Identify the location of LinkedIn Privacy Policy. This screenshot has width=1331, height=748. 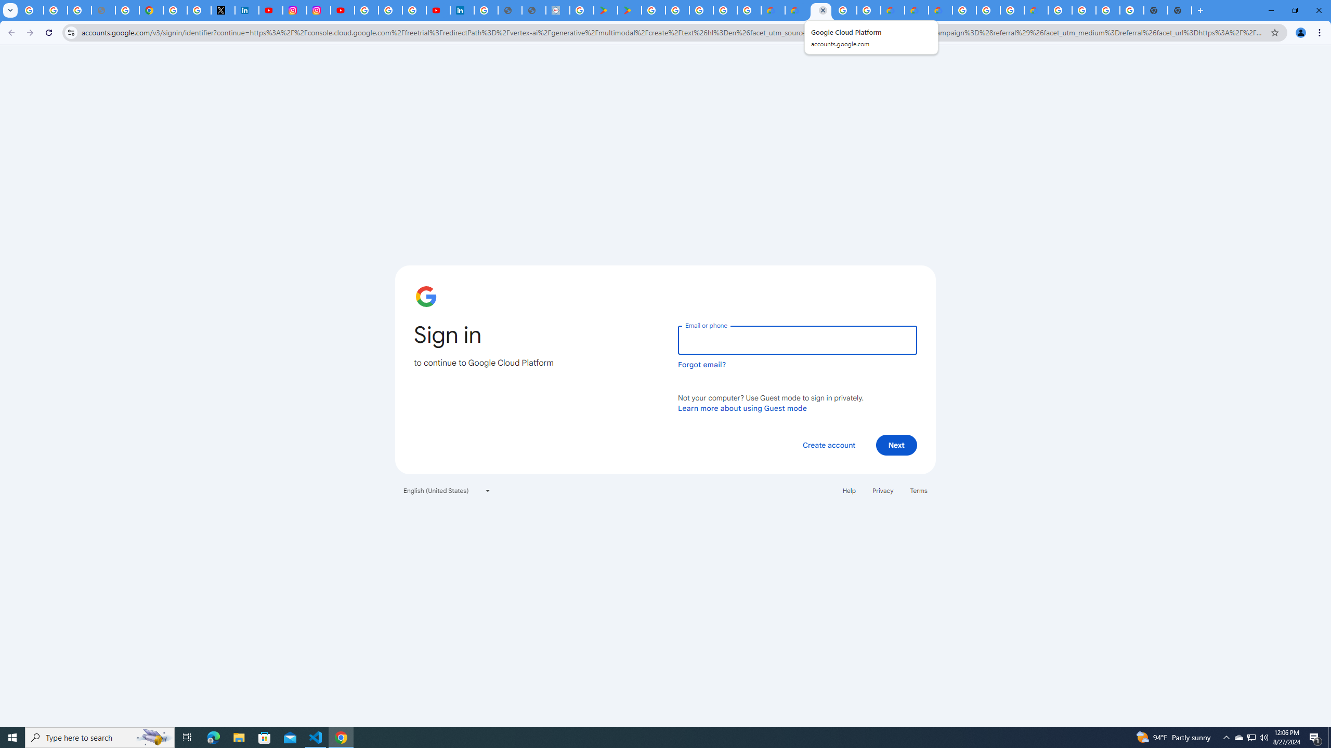
(246, 10).